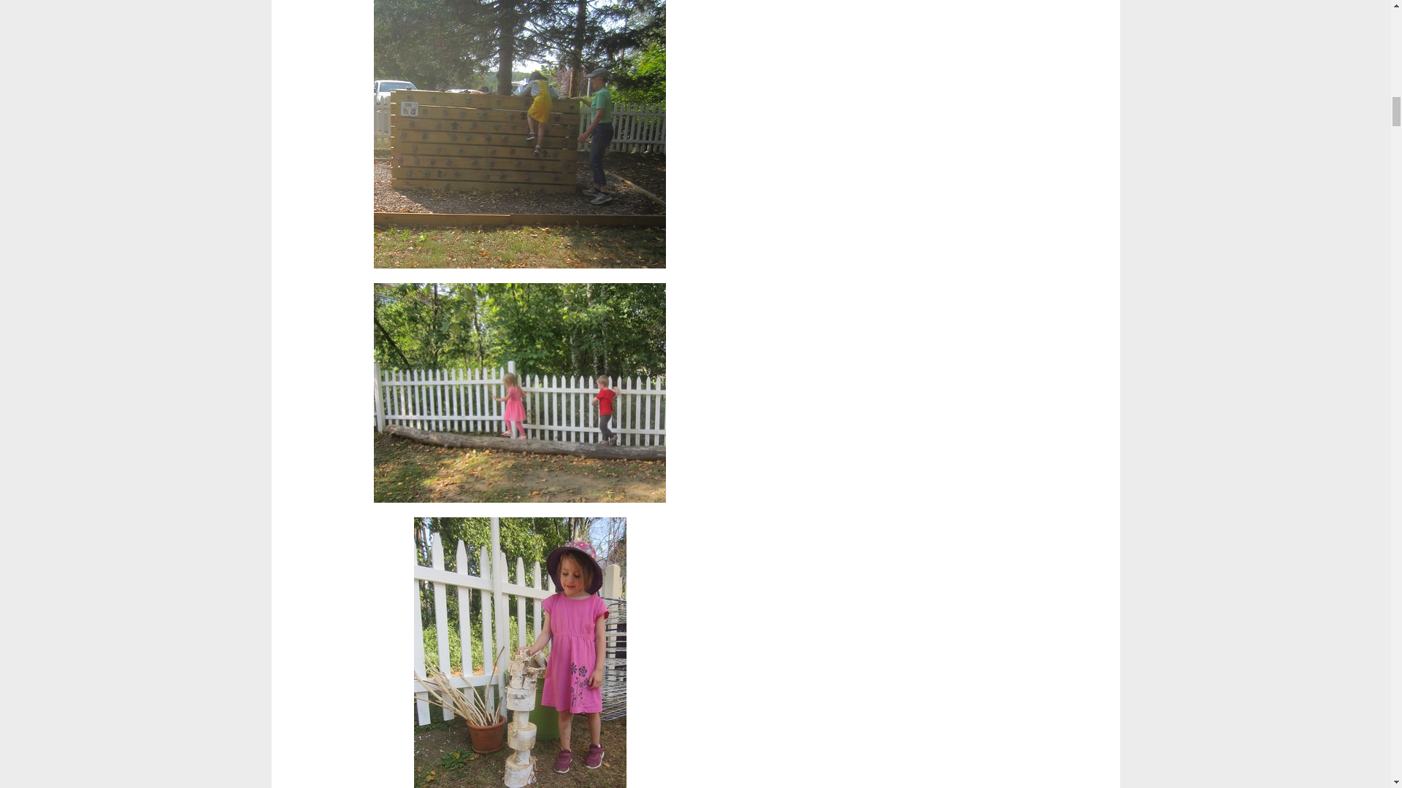  I want to click on mastering the climbing wall, so click(520, 134).